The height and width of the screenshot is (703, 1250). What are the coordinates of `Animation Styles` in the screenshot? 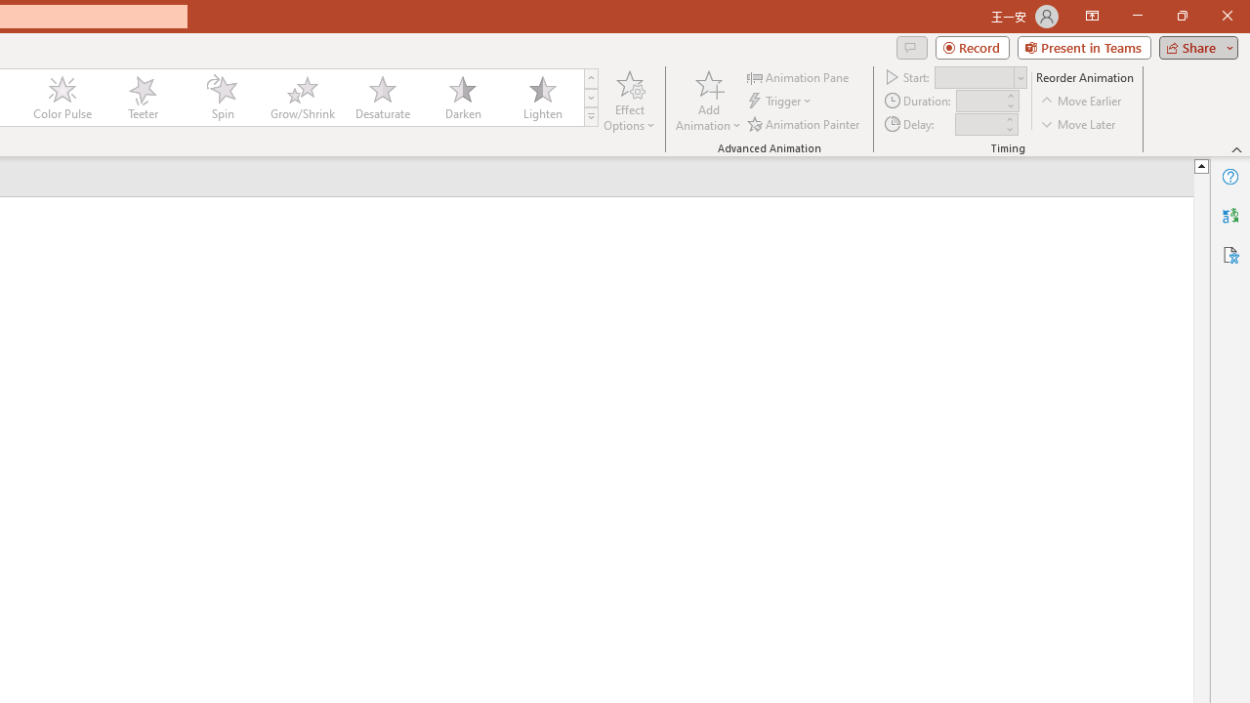 It's located at (591, 117).